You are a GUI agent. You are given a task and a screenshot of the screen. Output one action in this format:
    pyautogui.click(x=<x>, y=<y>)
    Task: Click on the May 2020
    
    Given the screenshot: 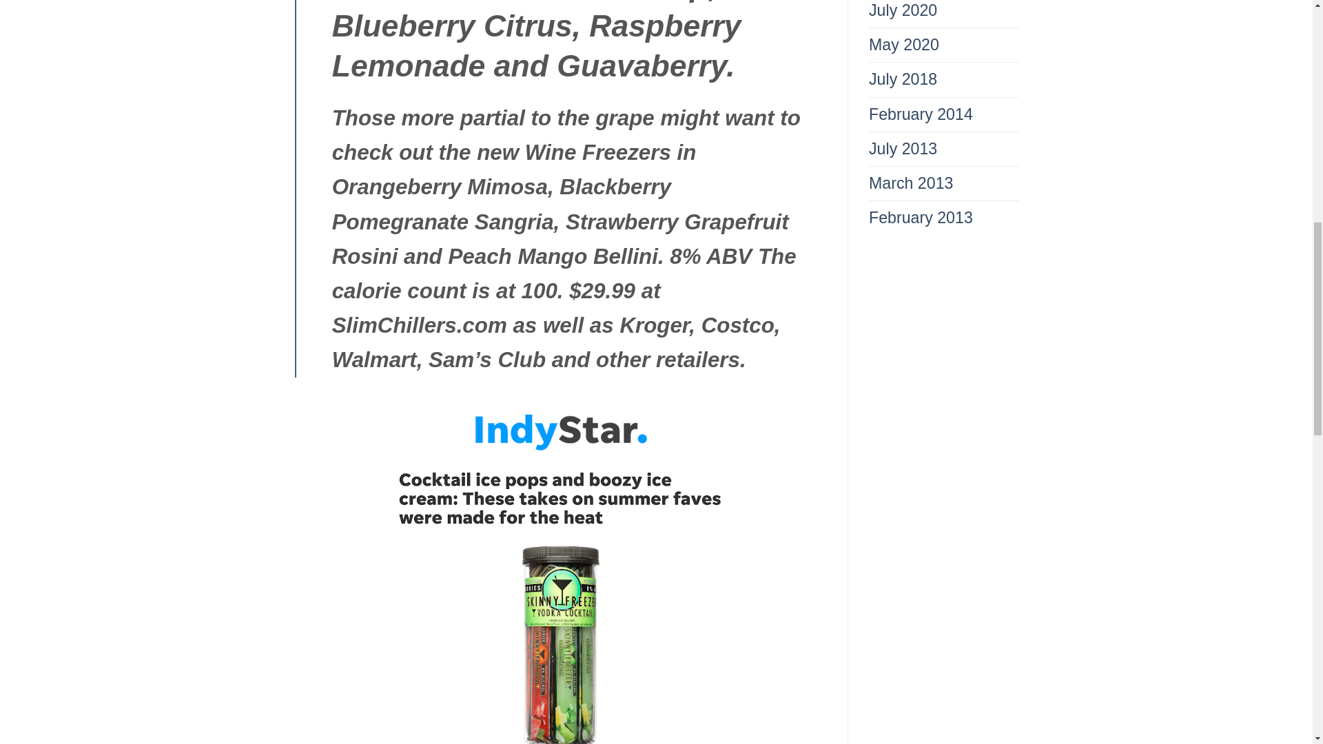 What is the action you would take?
    pyautogui.click(x=904, y=45)
    